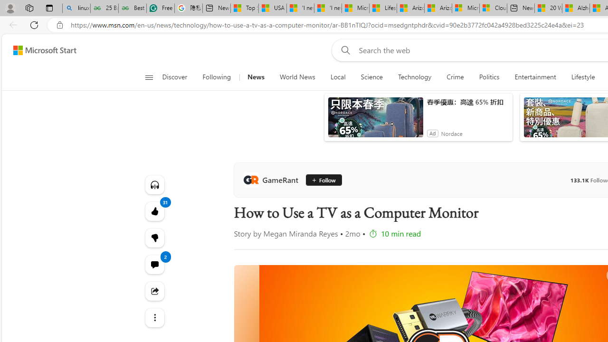 Image resolution: width=608 pixels, height=342 pixels. I want to click on Crime, so click(455, 77).